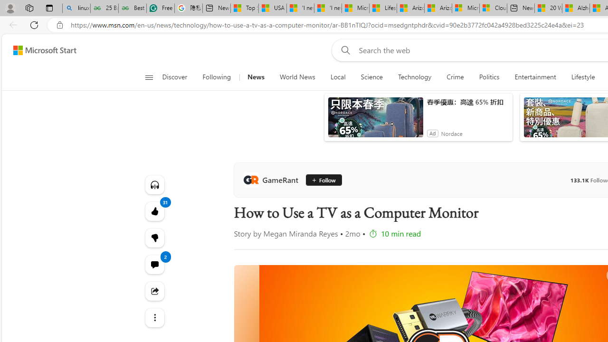 Image resolution: width=608 pixels, height=342 pixels. I want to click on Crime, so click(455, 77).